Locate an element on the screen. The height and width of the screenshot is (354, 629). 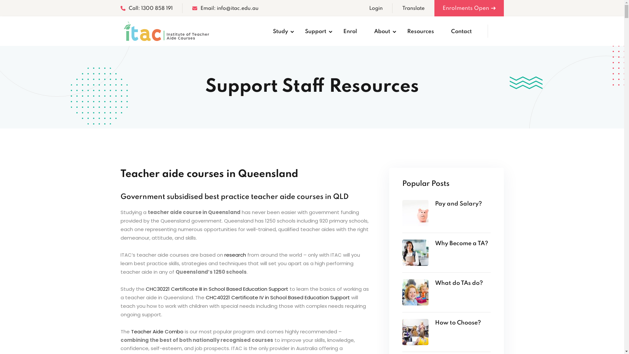
Call: 1300 858 191 is located at coordinates (147, 9).